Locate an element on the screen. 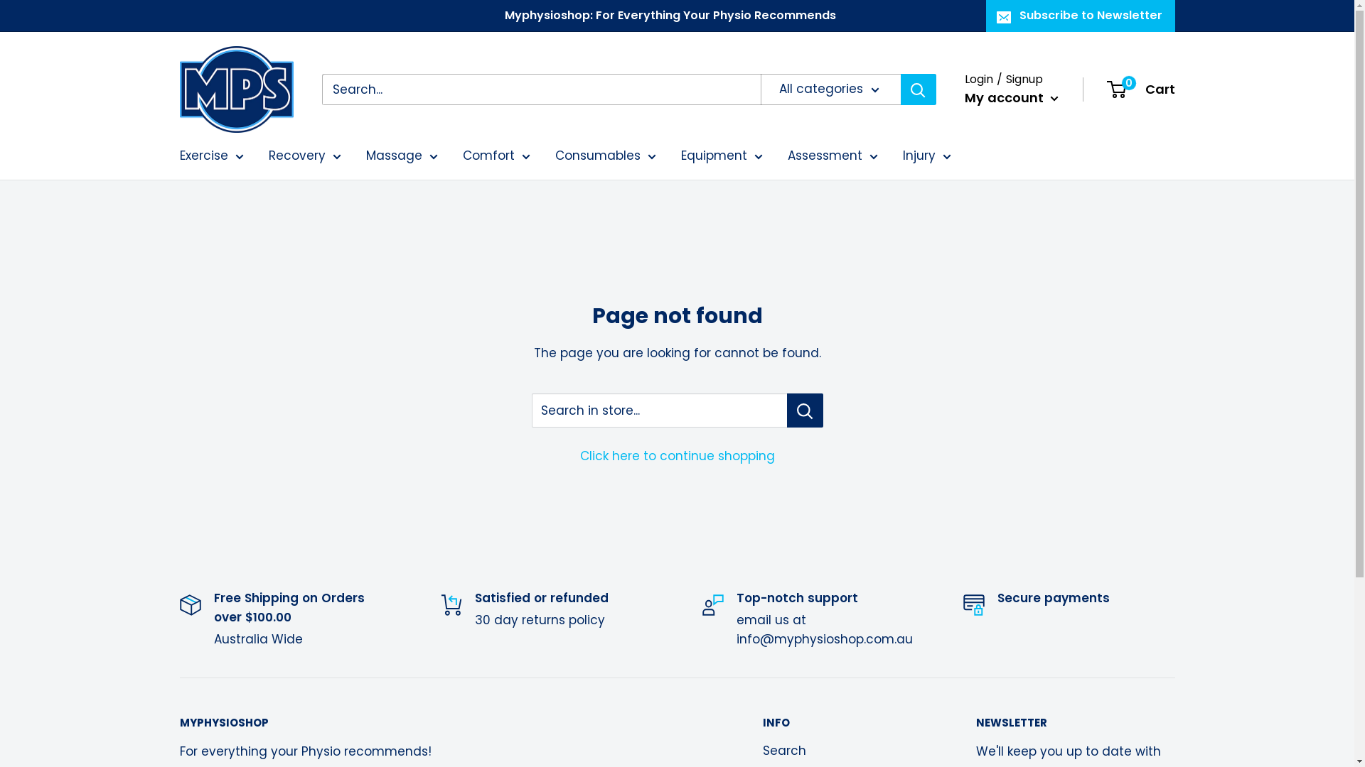  0
Cart is located at coordinates (1141, 89).